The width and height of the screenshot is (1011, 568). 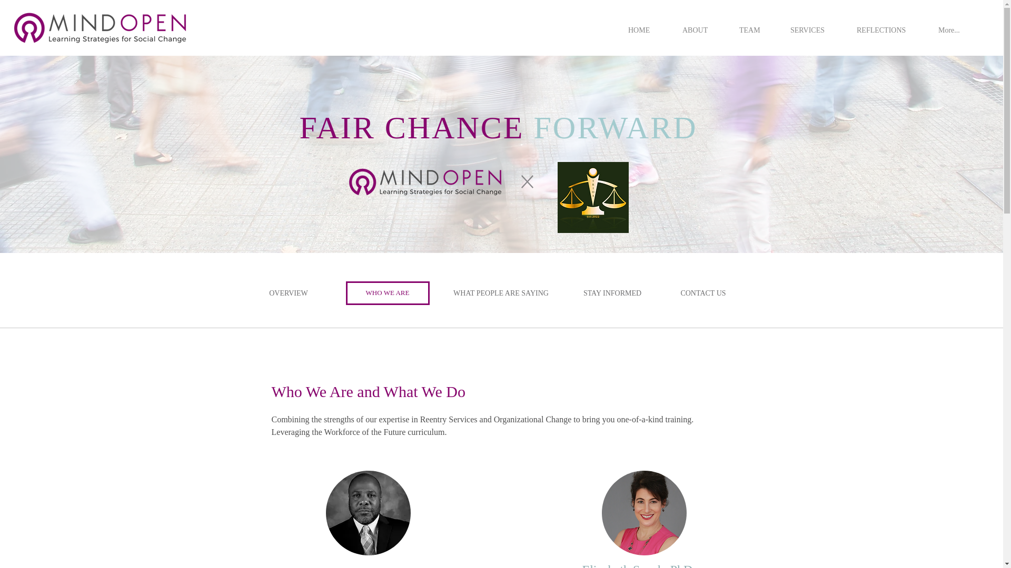 What do you see at coordinates (642, 26) in the screenshot?
I see `HOME` at bounding box center [642, 26].